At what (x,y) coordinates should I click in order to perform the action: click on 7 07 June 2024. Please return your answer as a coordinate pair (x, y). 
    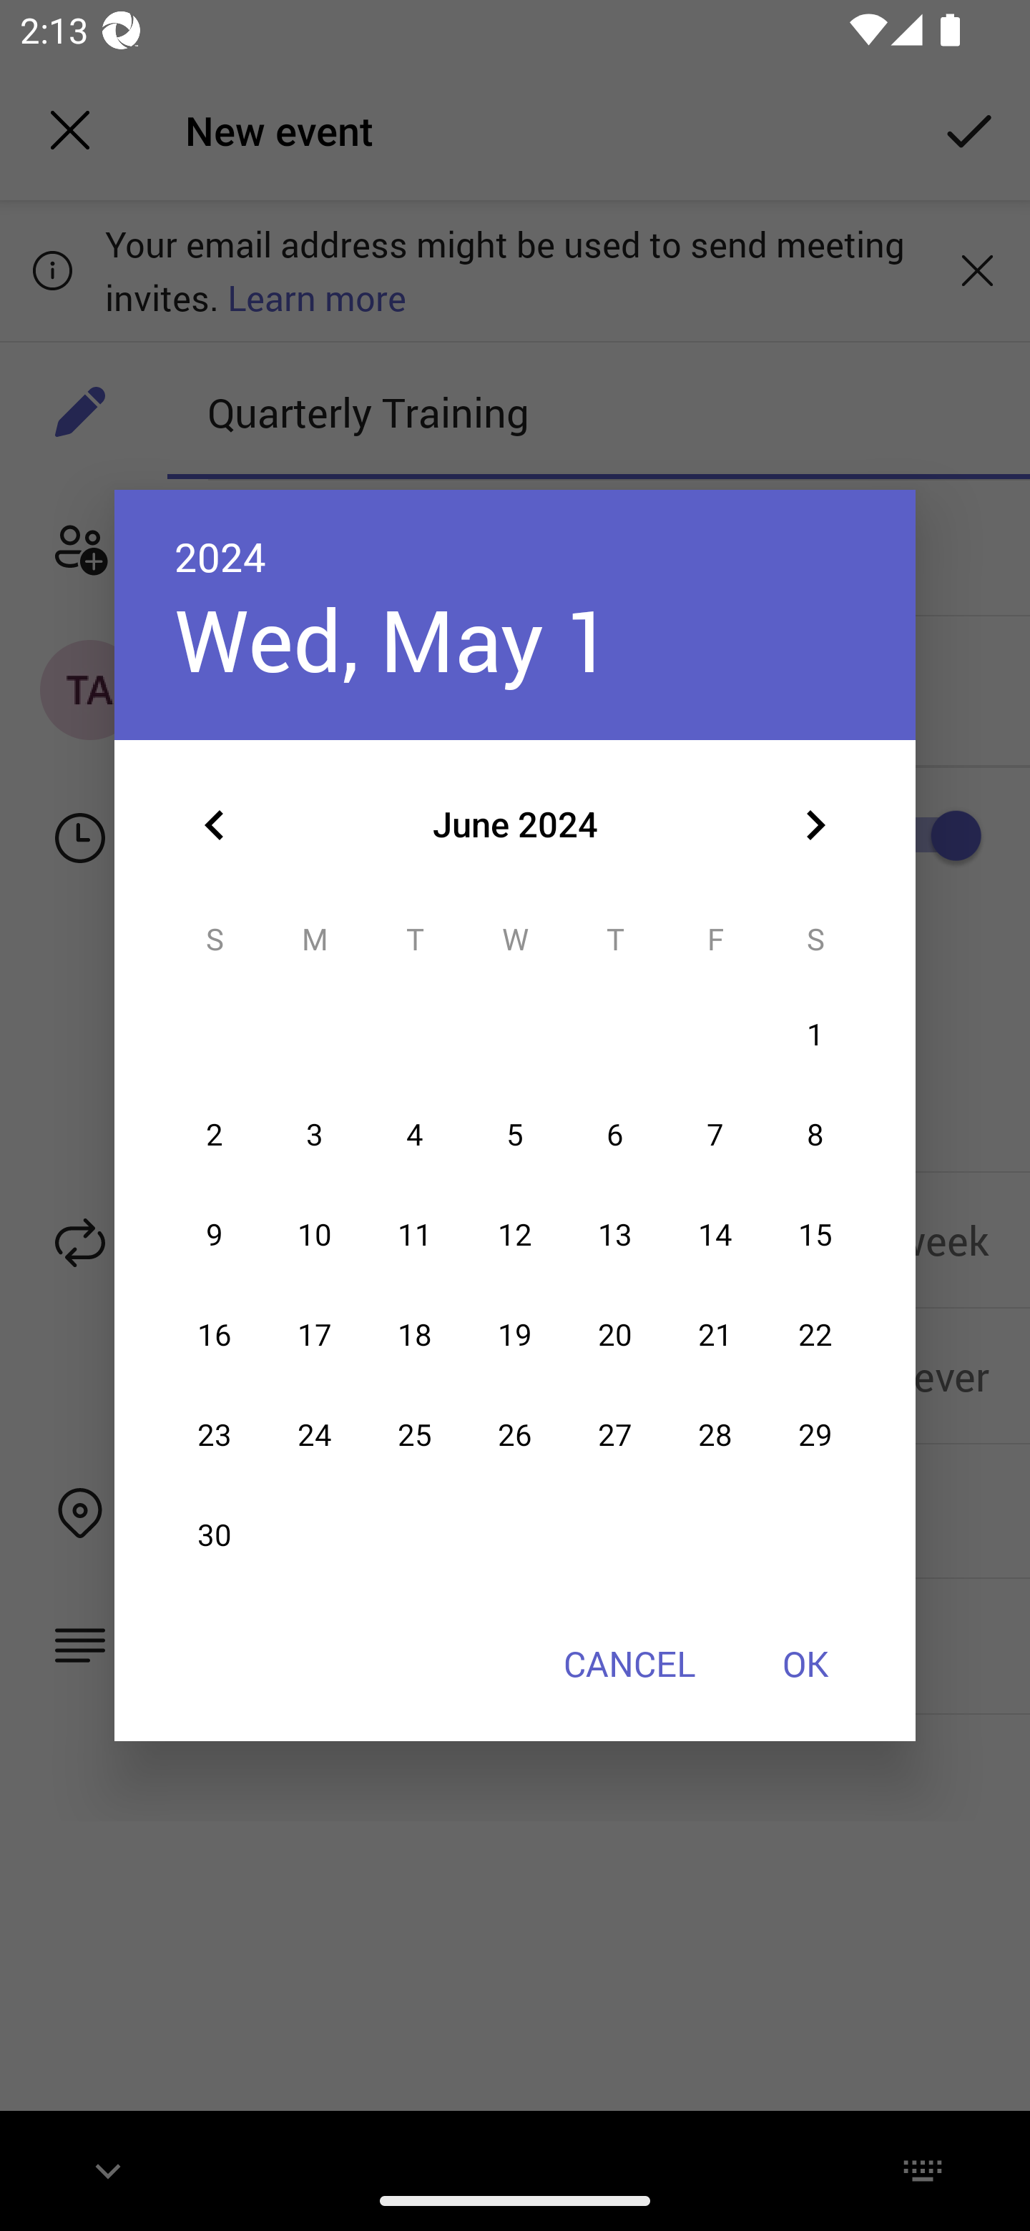
    Looking at the image, I should click on (715, 1136).